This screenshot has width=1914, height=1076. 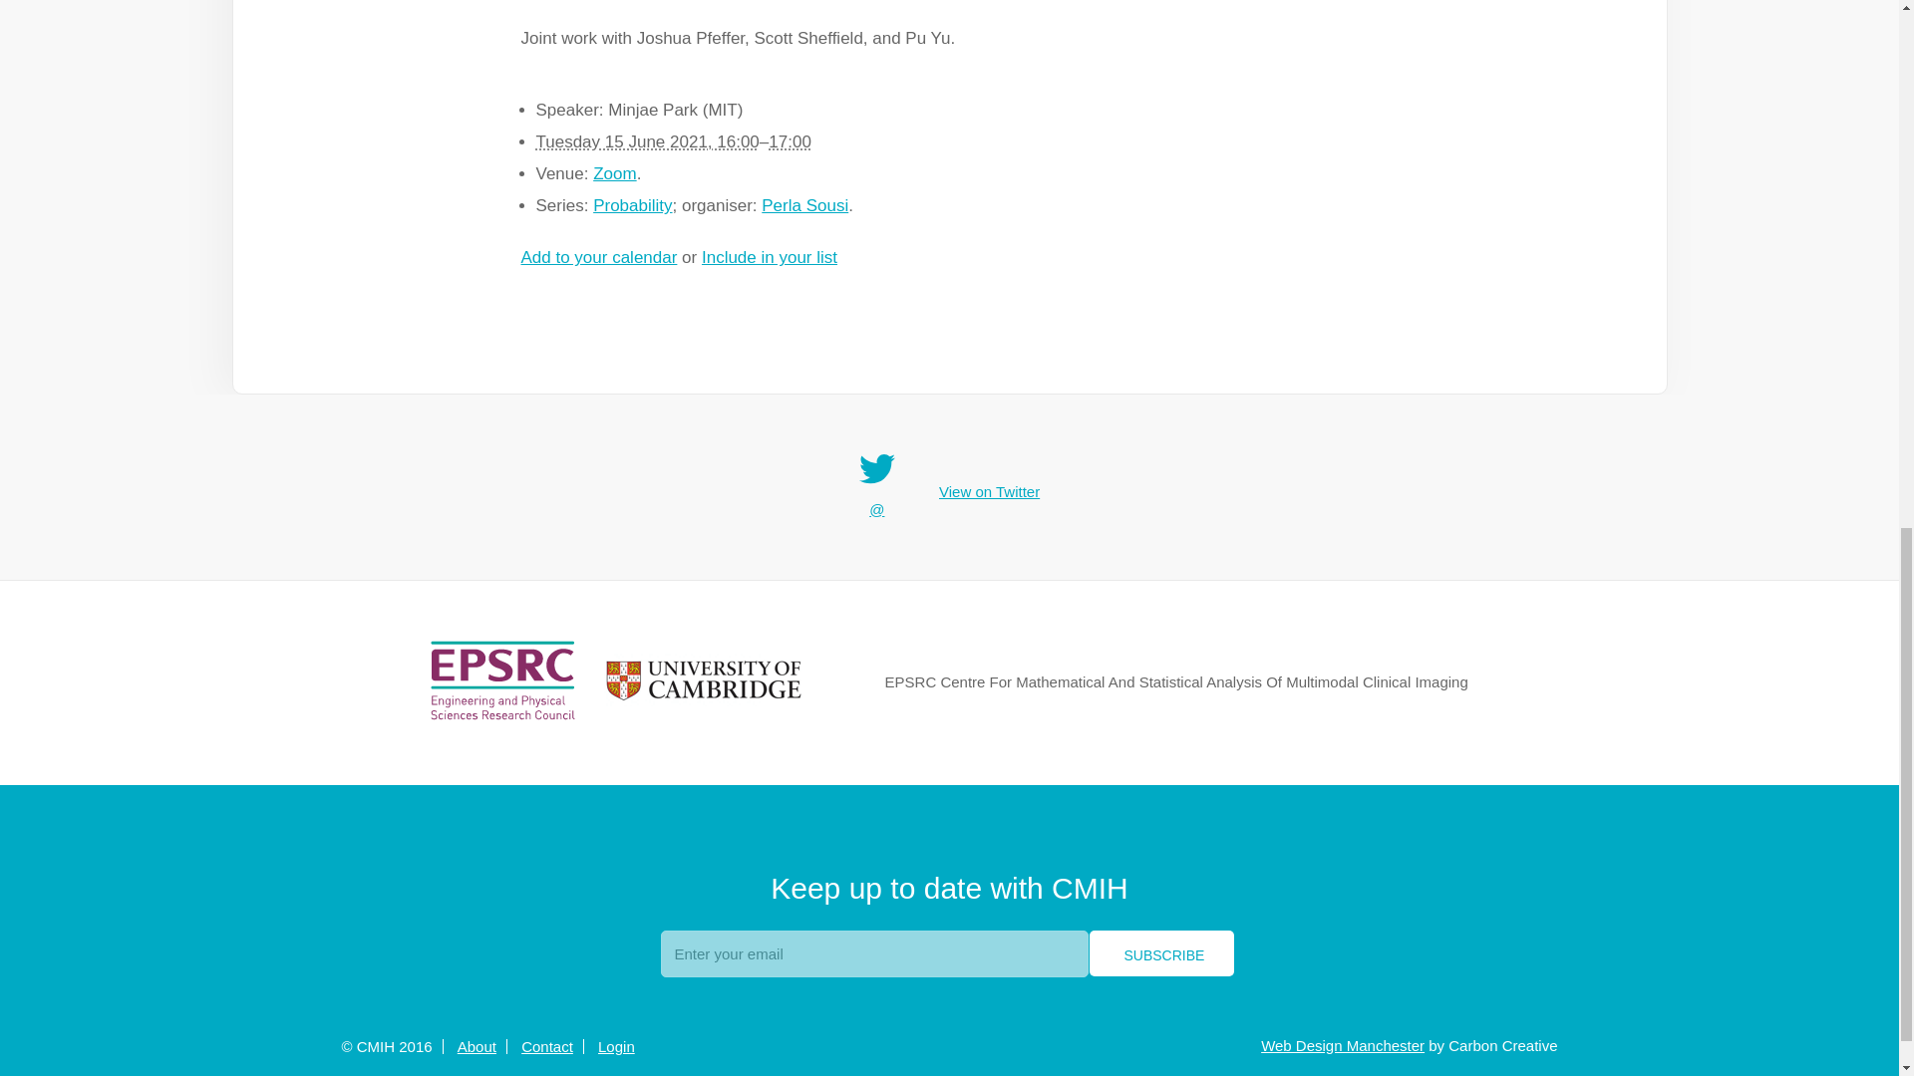 I want to click on Probability, so click(x=632, y=205).